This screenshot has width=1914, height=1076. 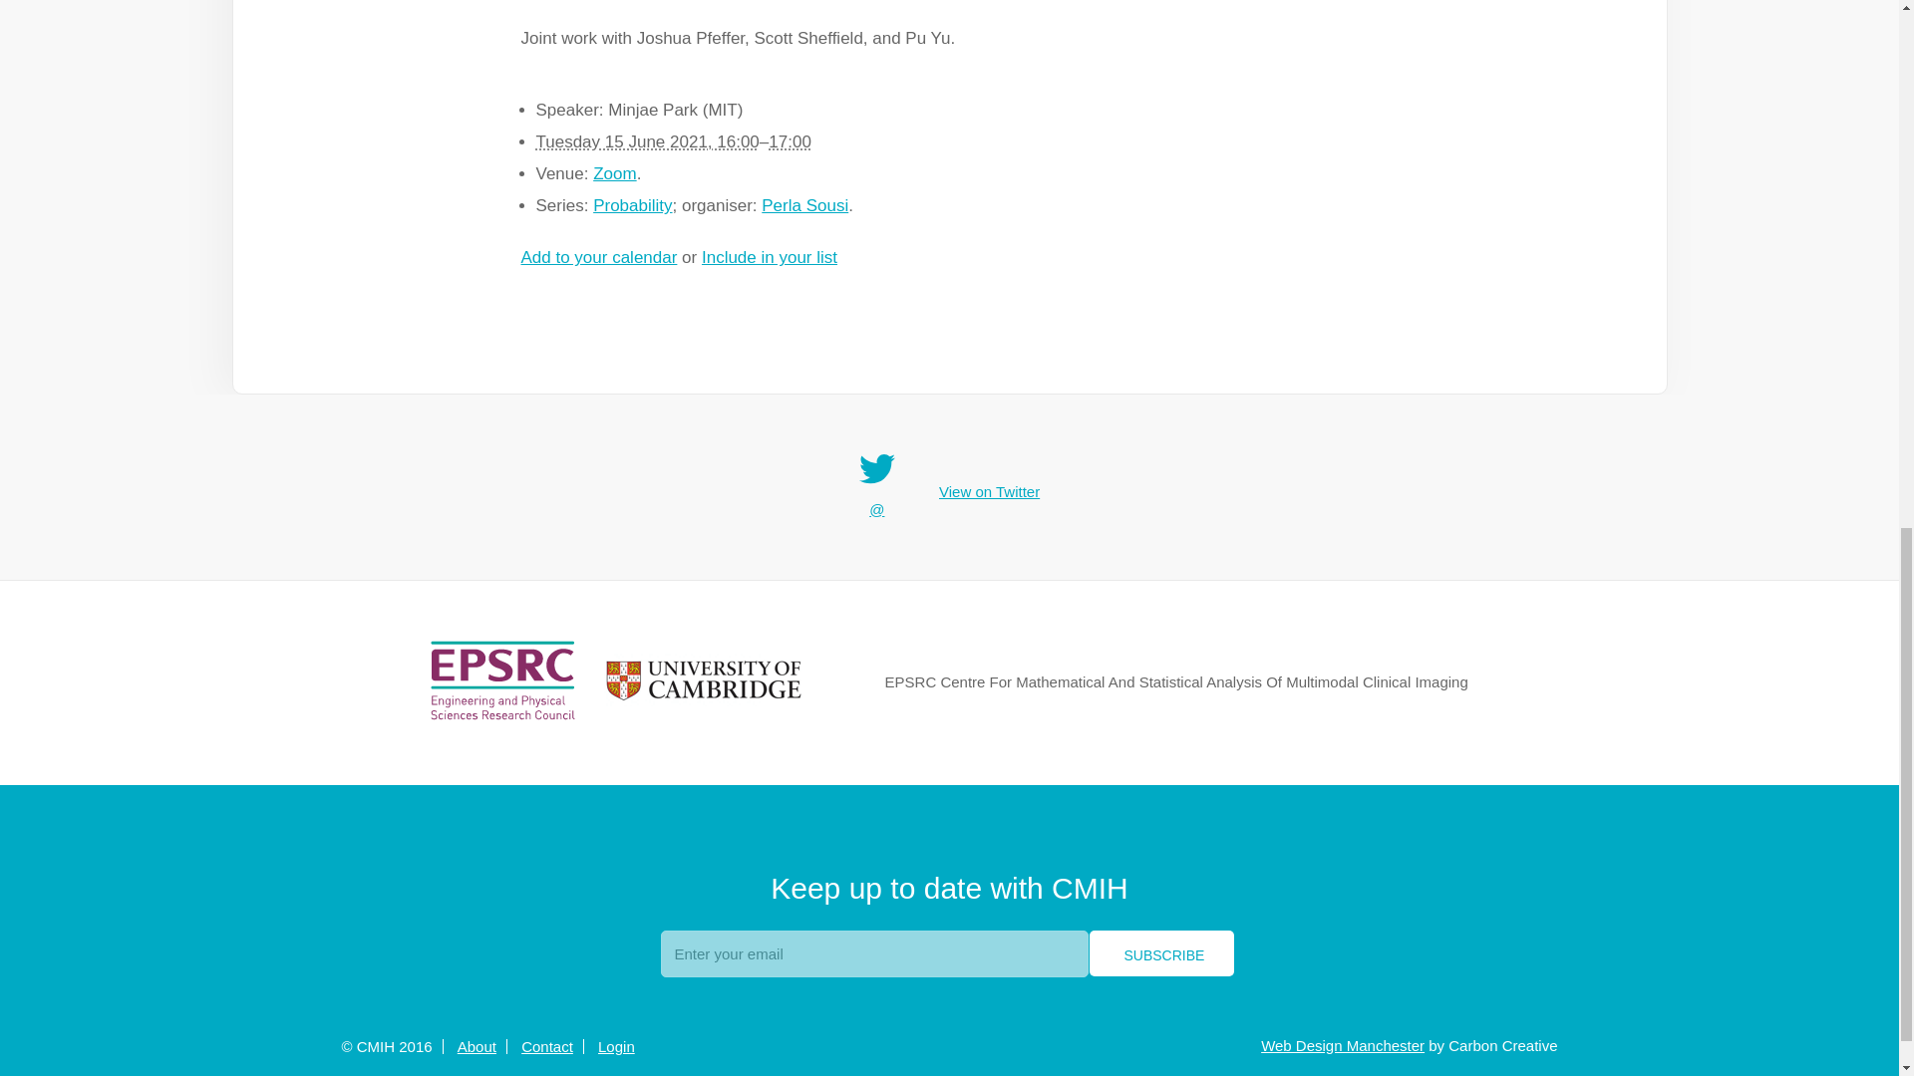 I want to click on Probability, so click(x=632, y=205).